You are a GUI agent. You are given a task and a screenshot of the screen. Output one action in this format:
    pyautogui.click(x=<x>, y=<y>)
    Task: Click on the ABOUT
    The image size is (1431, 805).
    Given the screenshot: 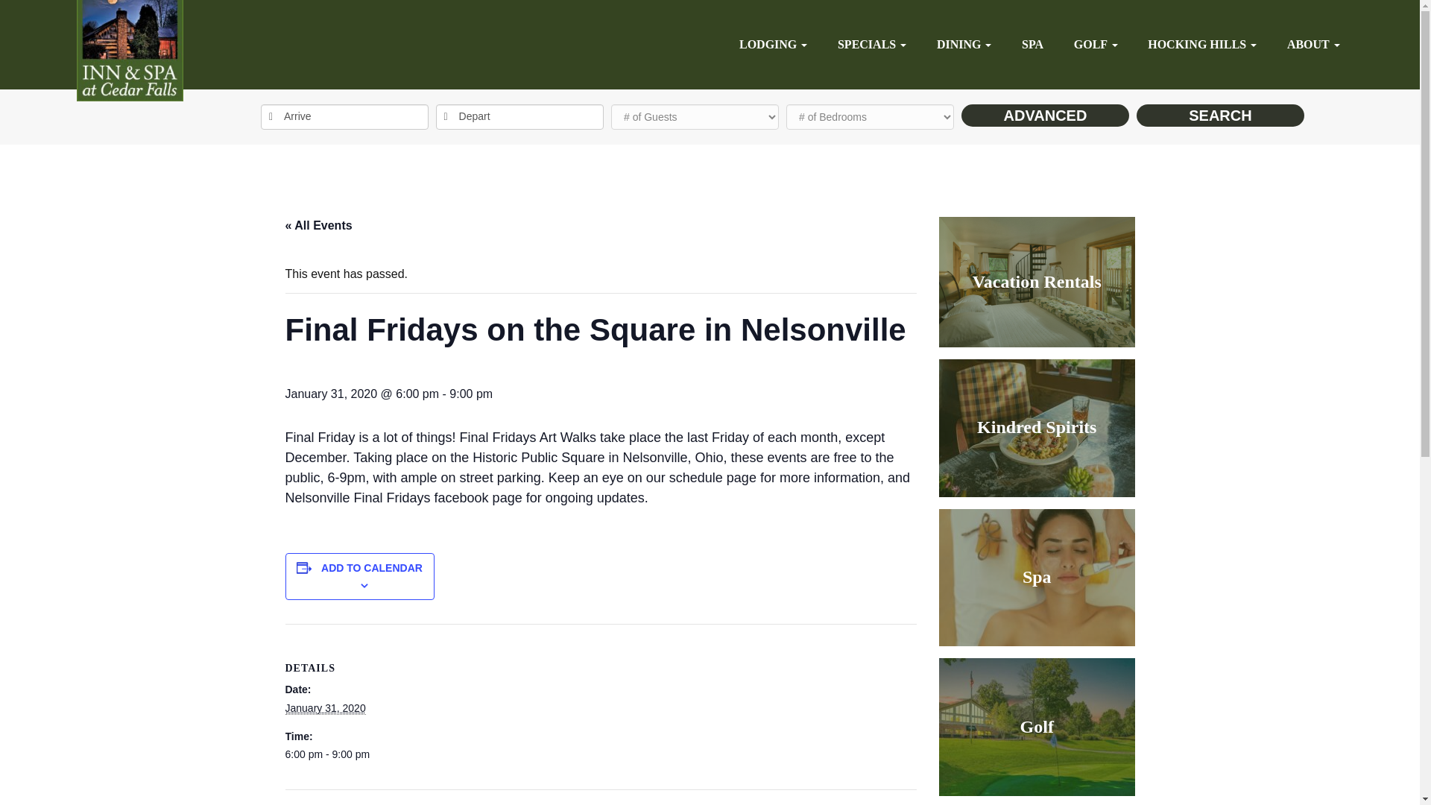 What is the action you would take?
    pyautogui.click(x=1313, y=44)
    